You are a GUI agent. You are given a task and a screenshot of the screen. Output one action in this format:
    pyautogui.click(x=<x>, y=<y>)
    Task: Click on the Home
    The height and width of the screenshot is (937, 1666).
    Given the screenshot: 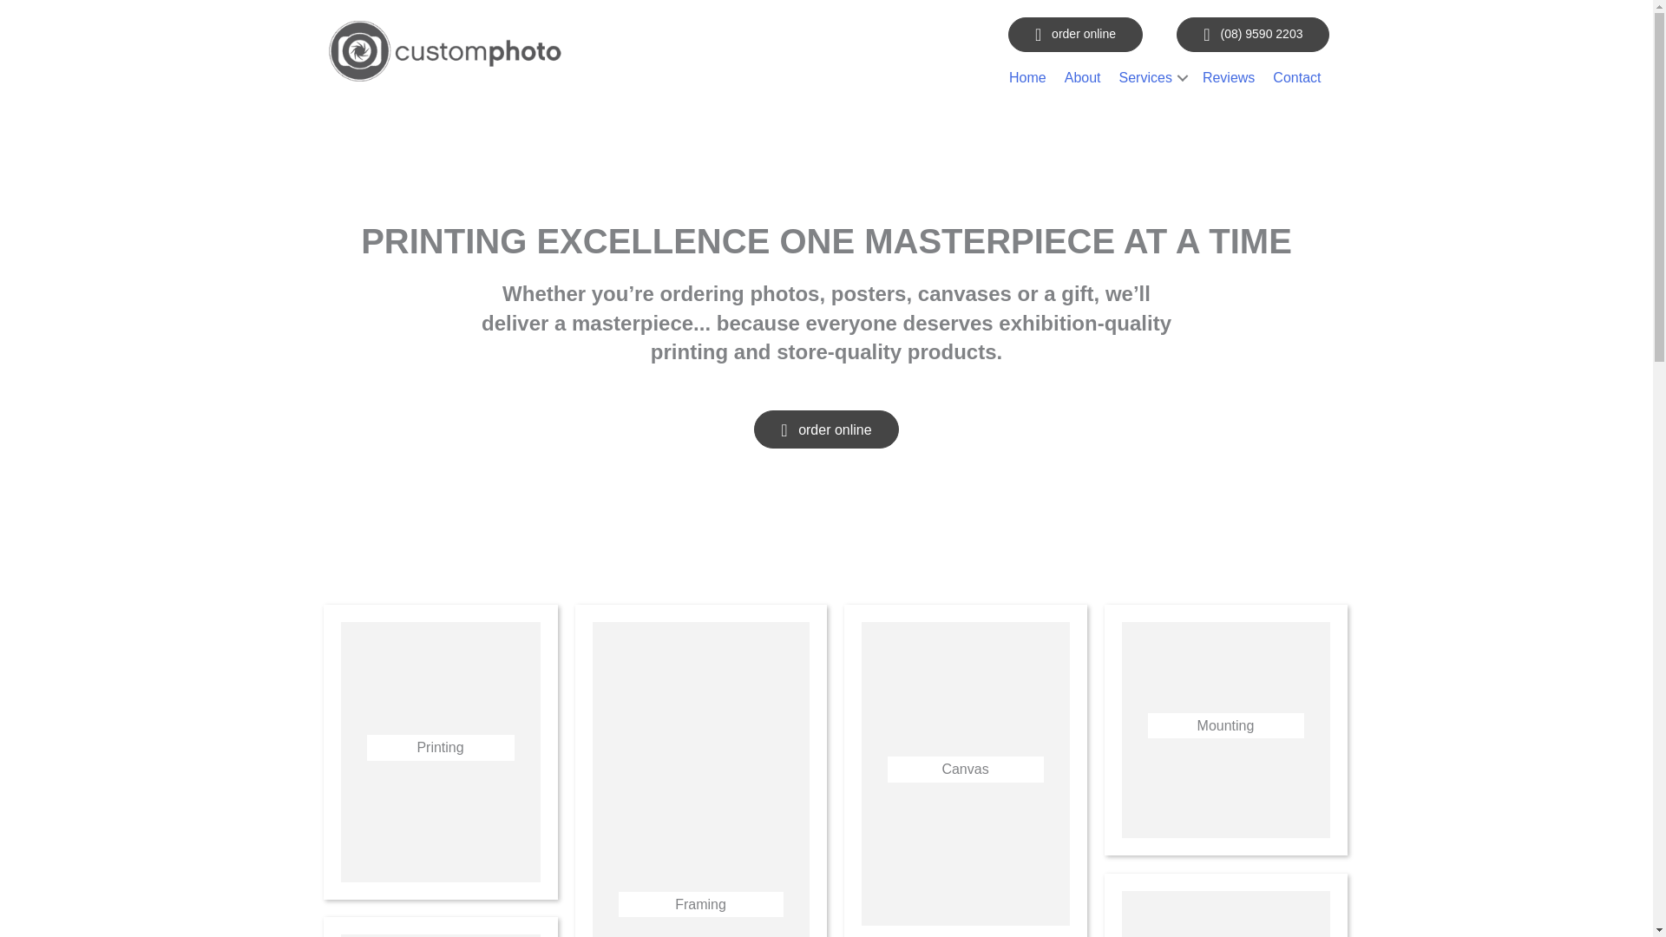 What is the action you would take?
    pyautogui.click(x=1027, y=77)
    